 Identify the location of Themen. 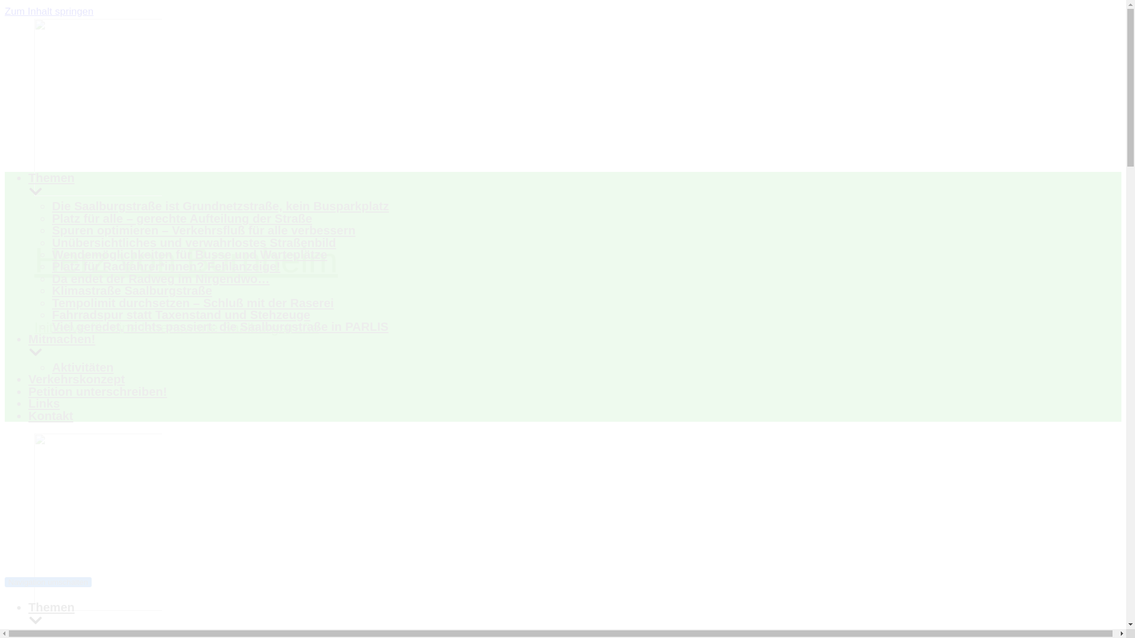
(540, 185).